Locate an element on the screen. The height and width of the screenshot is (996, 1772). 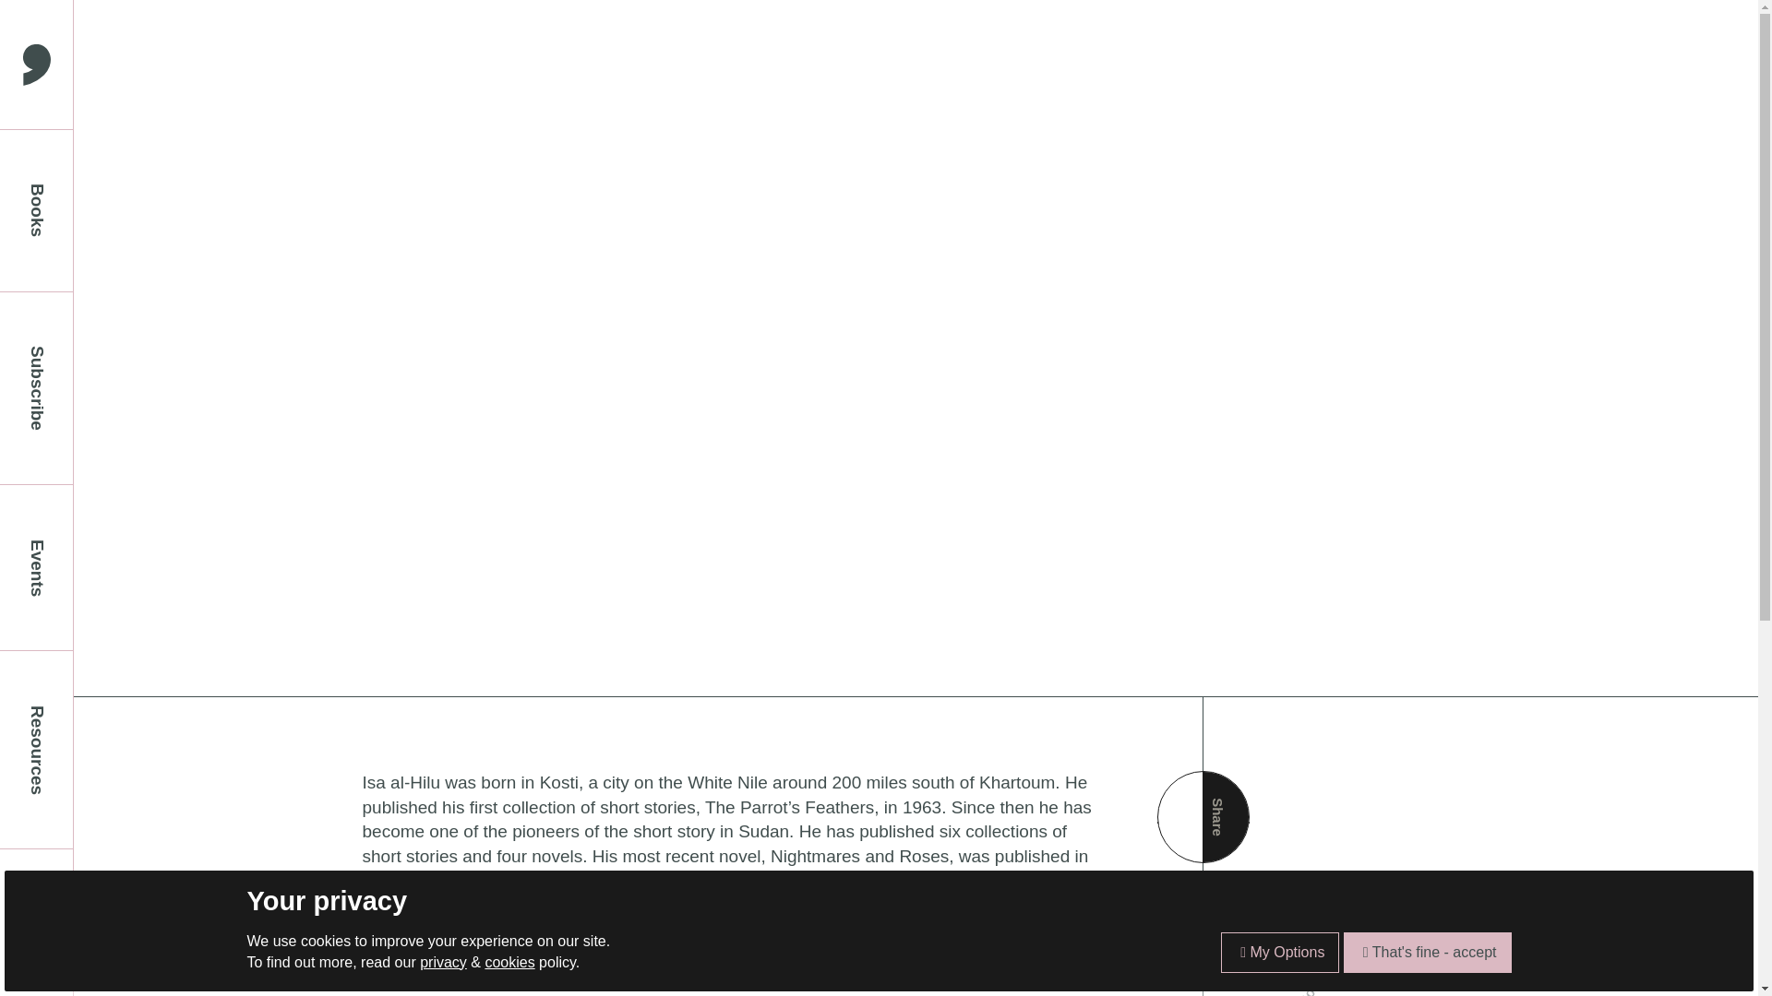
Events is located at coordinates (36, 567).